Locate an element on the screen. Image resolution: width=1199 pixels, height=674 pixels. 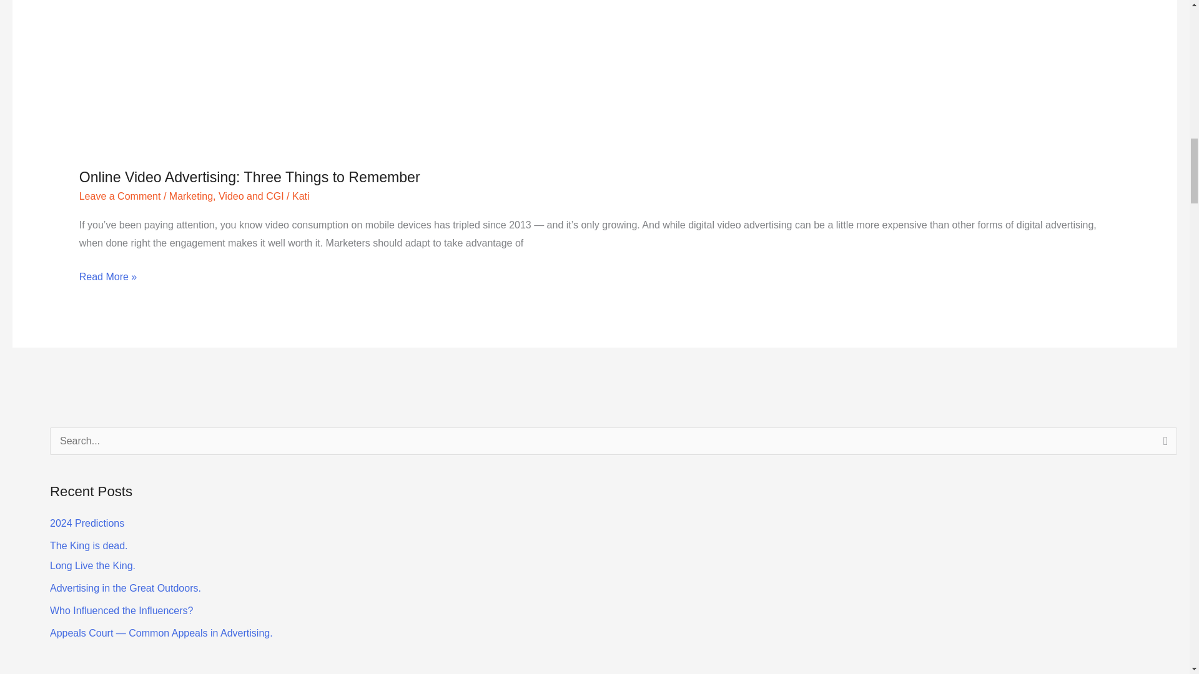
Who Influenced the Influencers? is located at coordinates (87, 523).